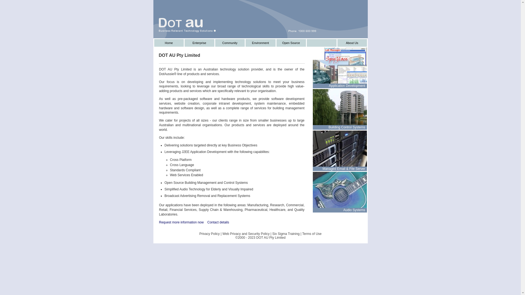  I want to click on Home, so click(169, 43).